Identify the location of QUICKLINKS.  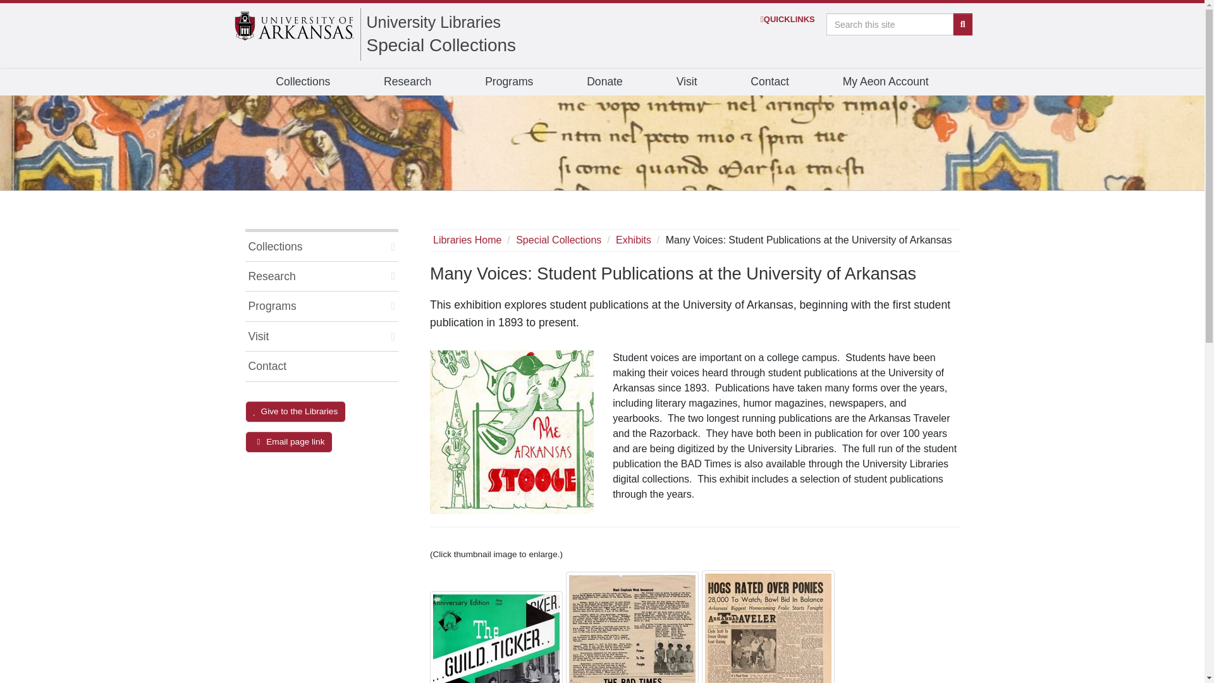
(788, 19).